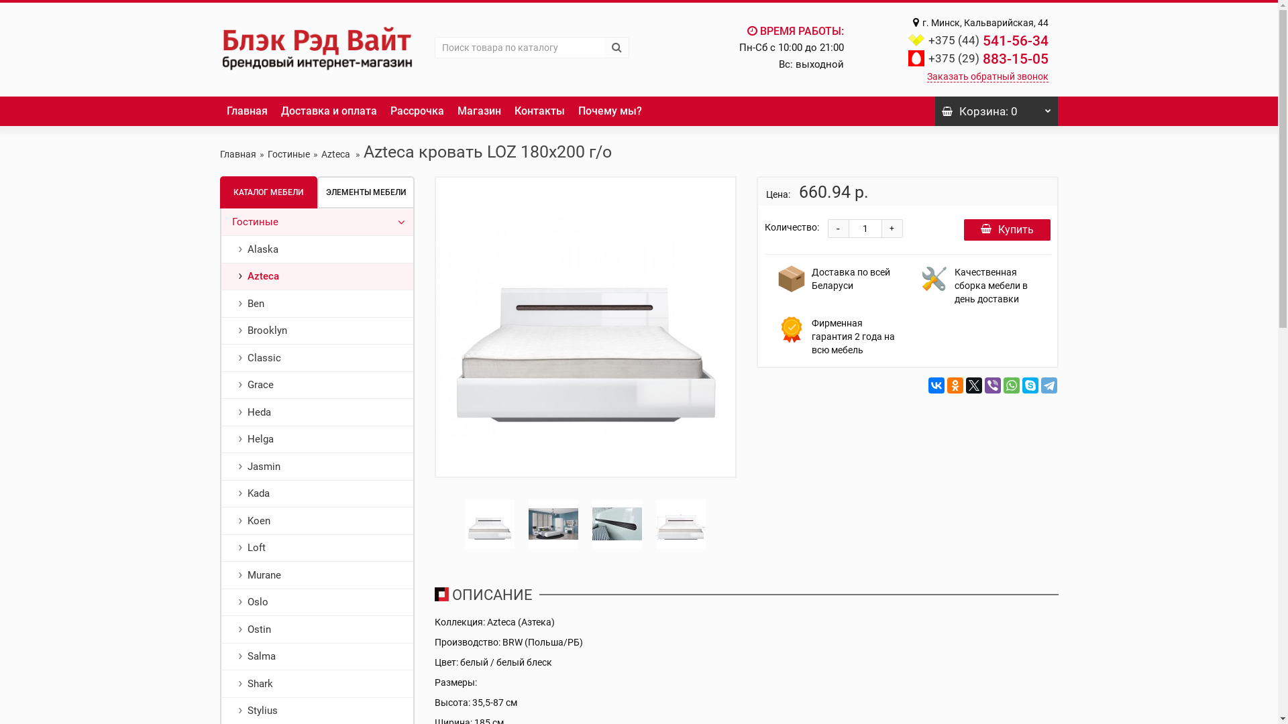 Image resolution: width=1288 pixels, height=724 pixels. Describe the element at coordinates (336, 154) in the screenshot. I see `Azteca` at that location.